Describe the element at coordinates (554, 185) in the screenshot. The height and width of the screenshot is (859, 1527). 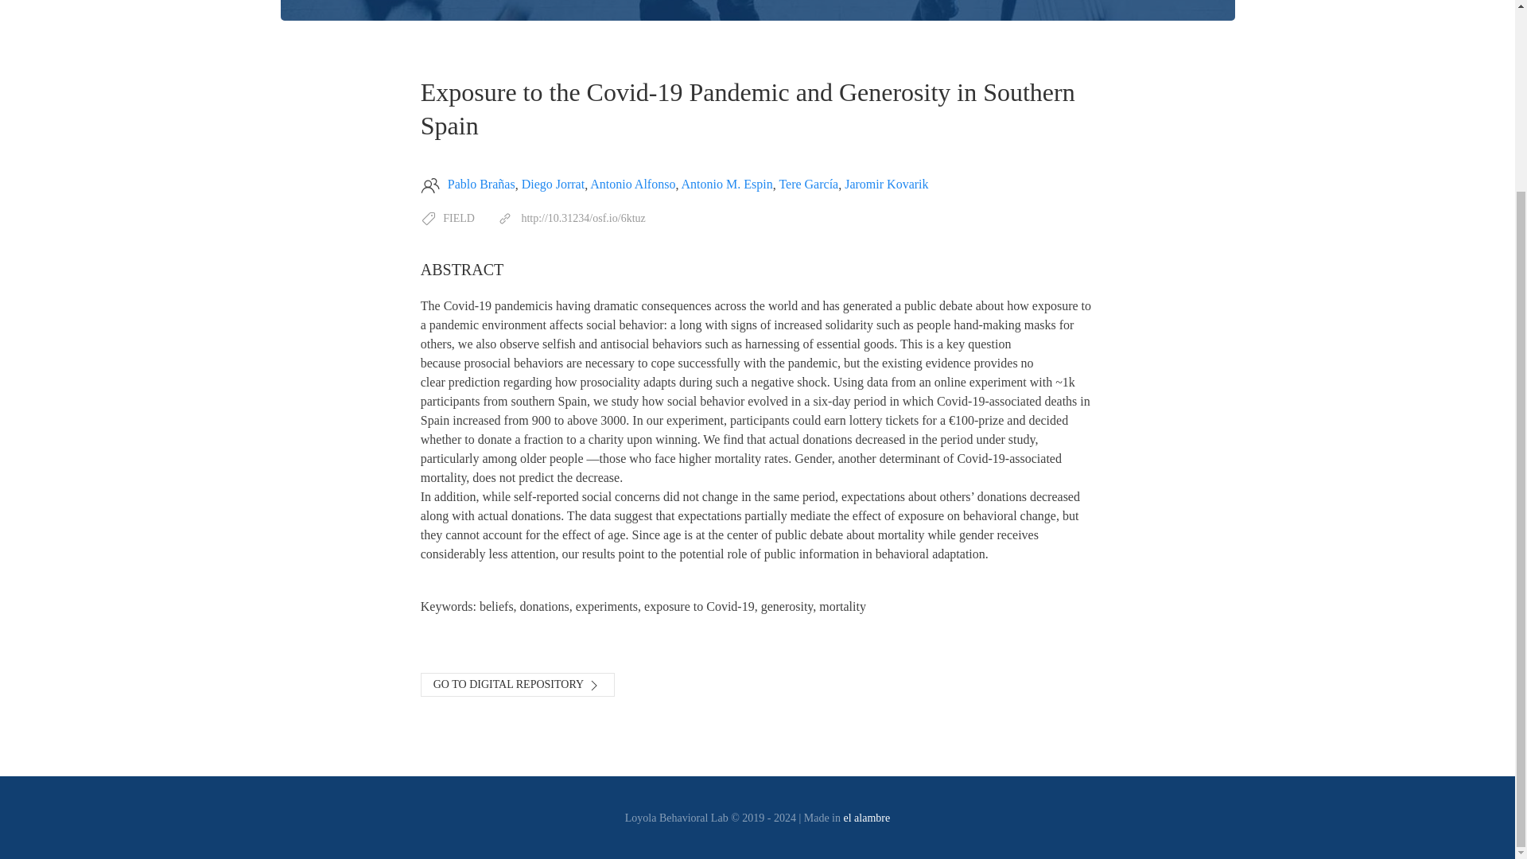
I see `Diego Jorrat` at that location.